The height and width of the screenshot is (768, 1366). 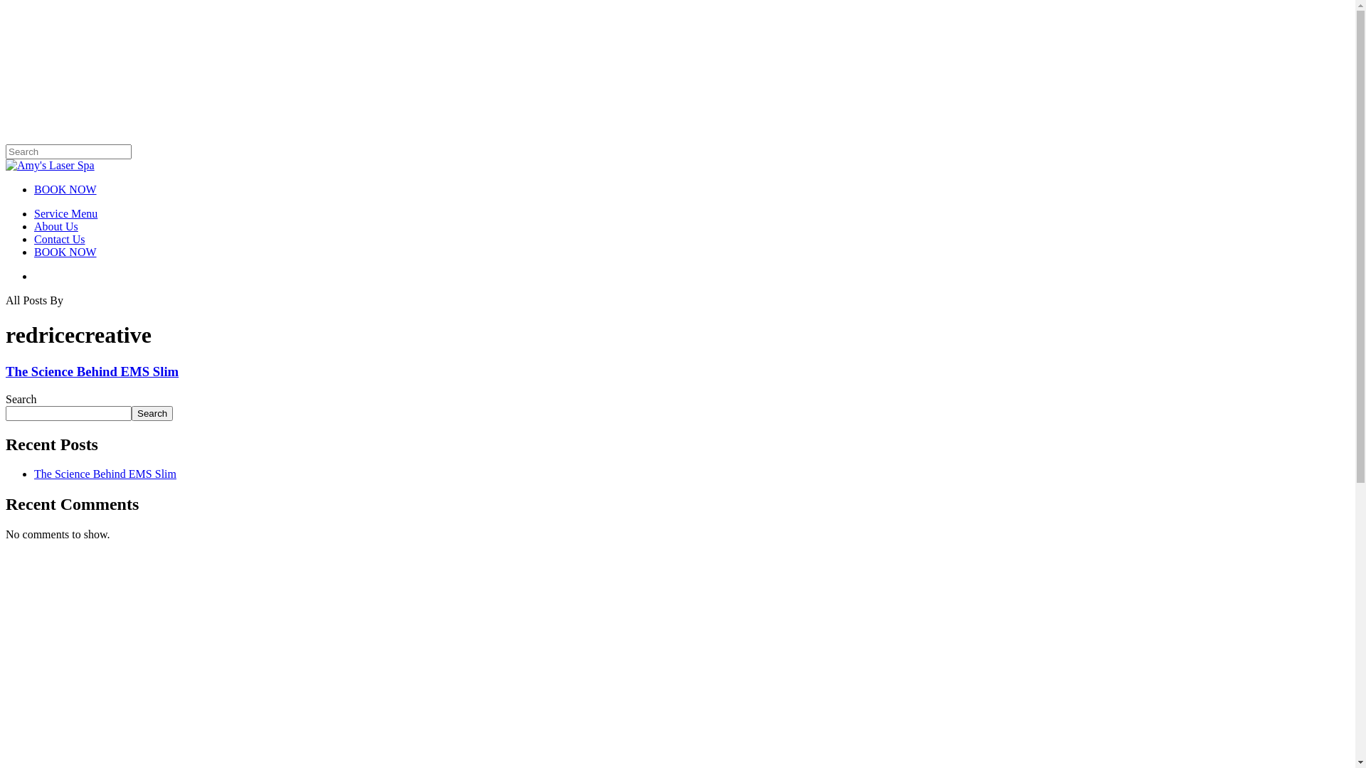 I want to click on The Science Behind EMS Slim, so click(x=92, y=371).